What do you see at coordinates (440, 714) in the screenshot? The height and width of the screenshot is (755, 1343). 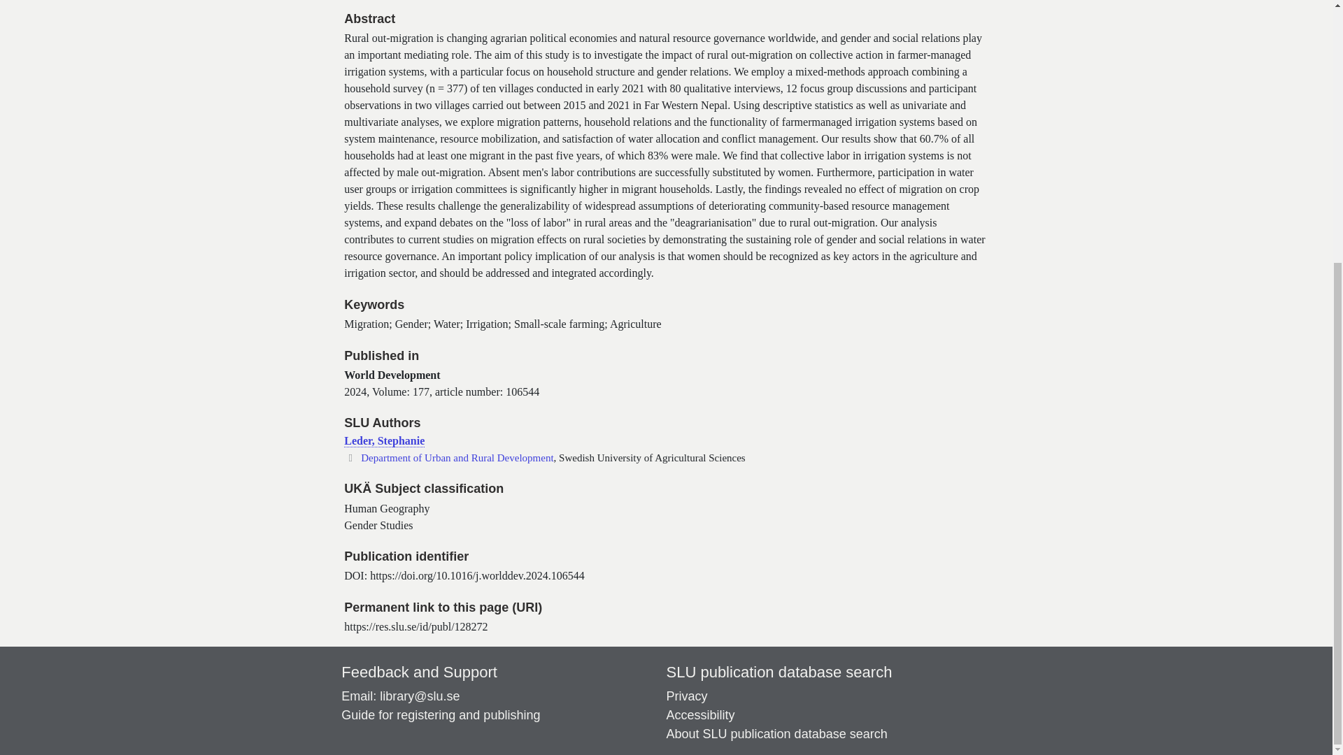 I see `Guide for registering and publishing` at bounding box center [440, 714].